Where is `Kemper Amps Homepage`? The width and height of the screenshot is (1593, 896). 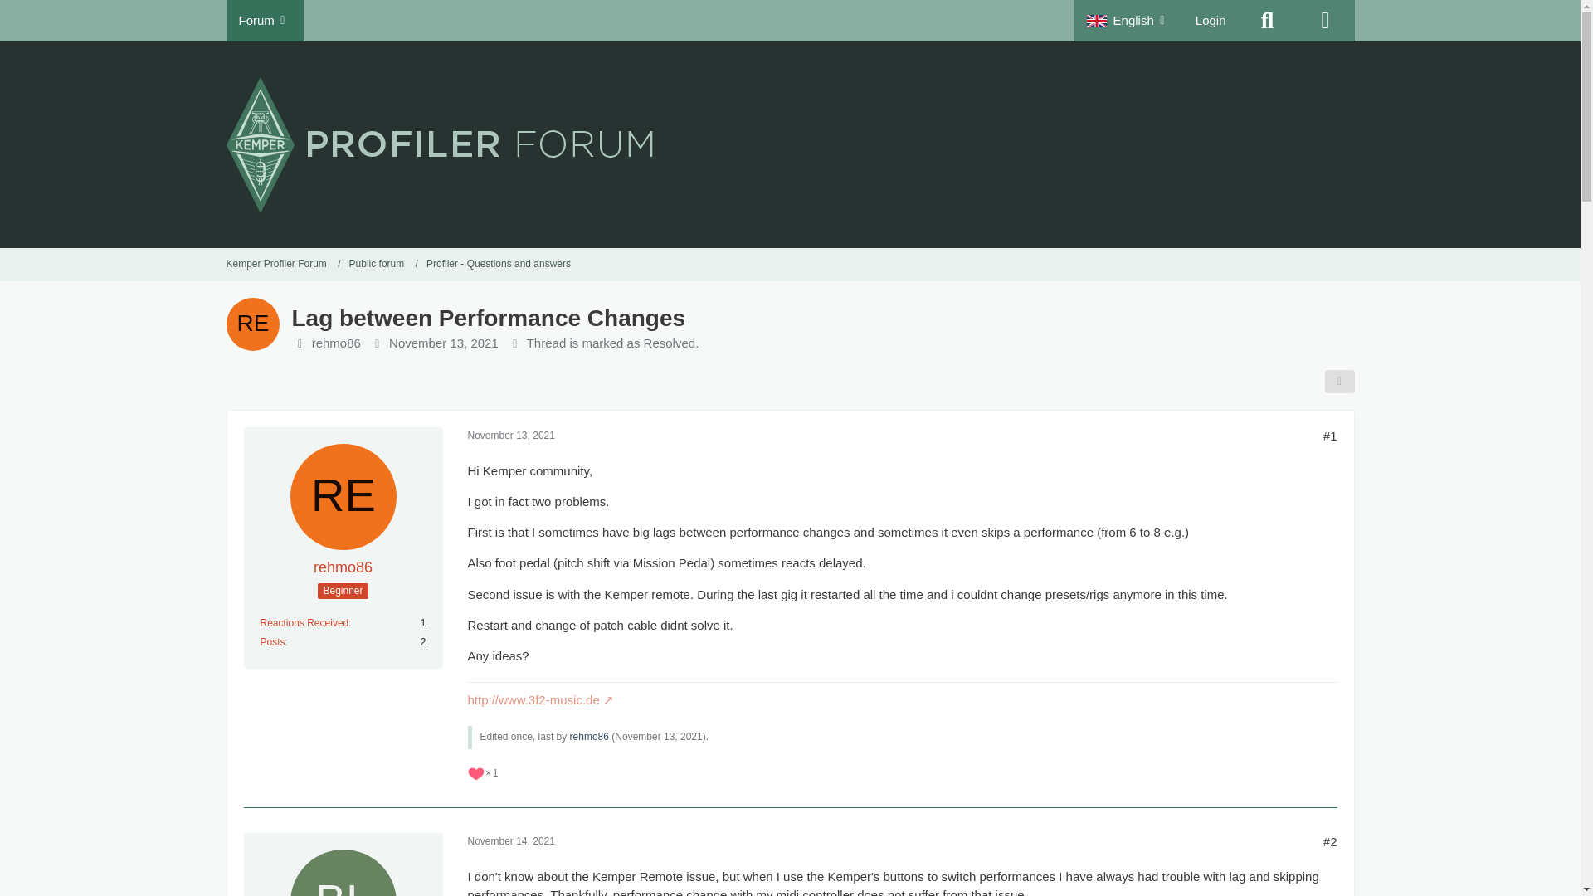 Kemper Amps Homepage is located at coordinates (1325, 20).